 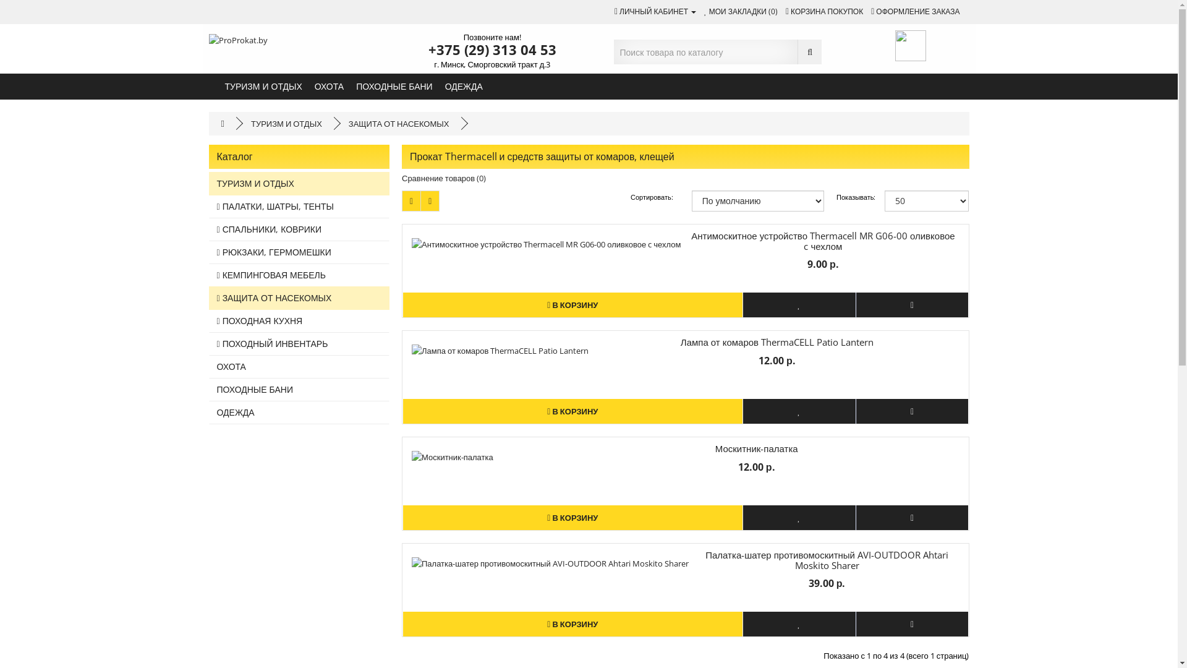 I want to click on ProProkat.by, so click(x=239, y=40).